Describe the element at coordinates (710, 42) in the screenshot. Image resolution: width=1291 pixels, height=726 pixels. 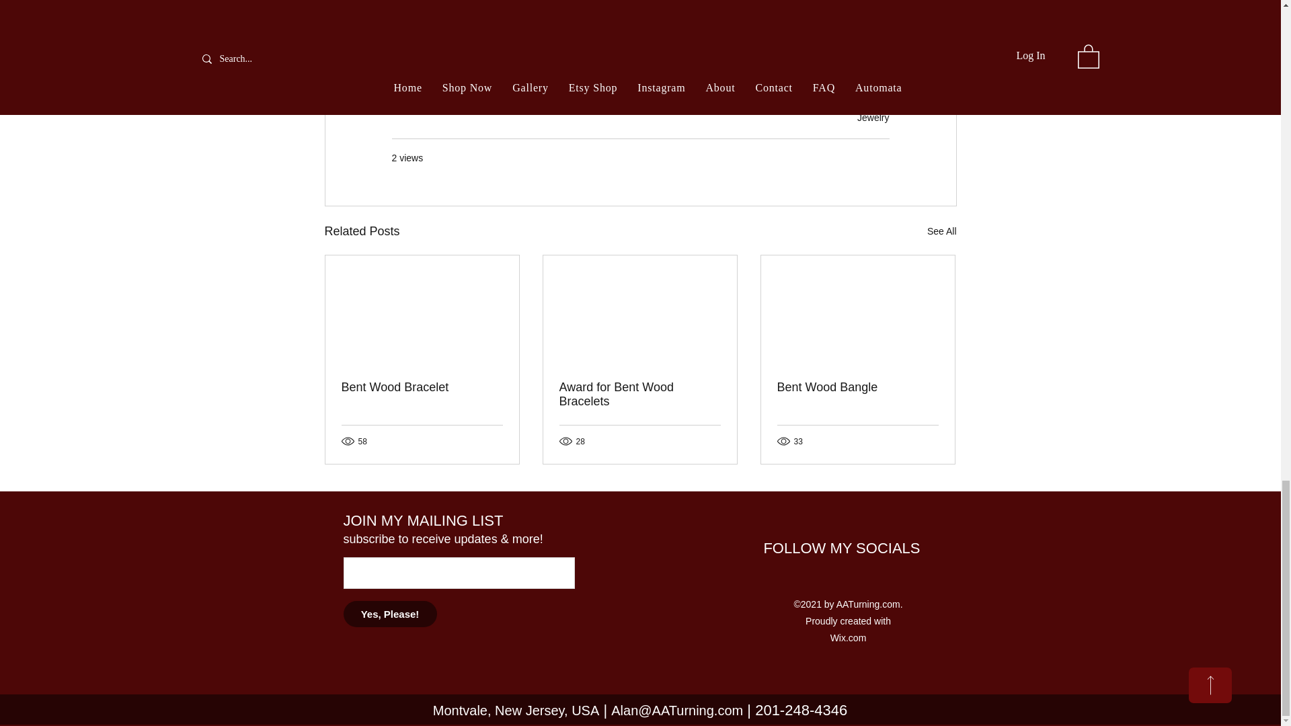
I see `Handmade Jewelry` at that location.